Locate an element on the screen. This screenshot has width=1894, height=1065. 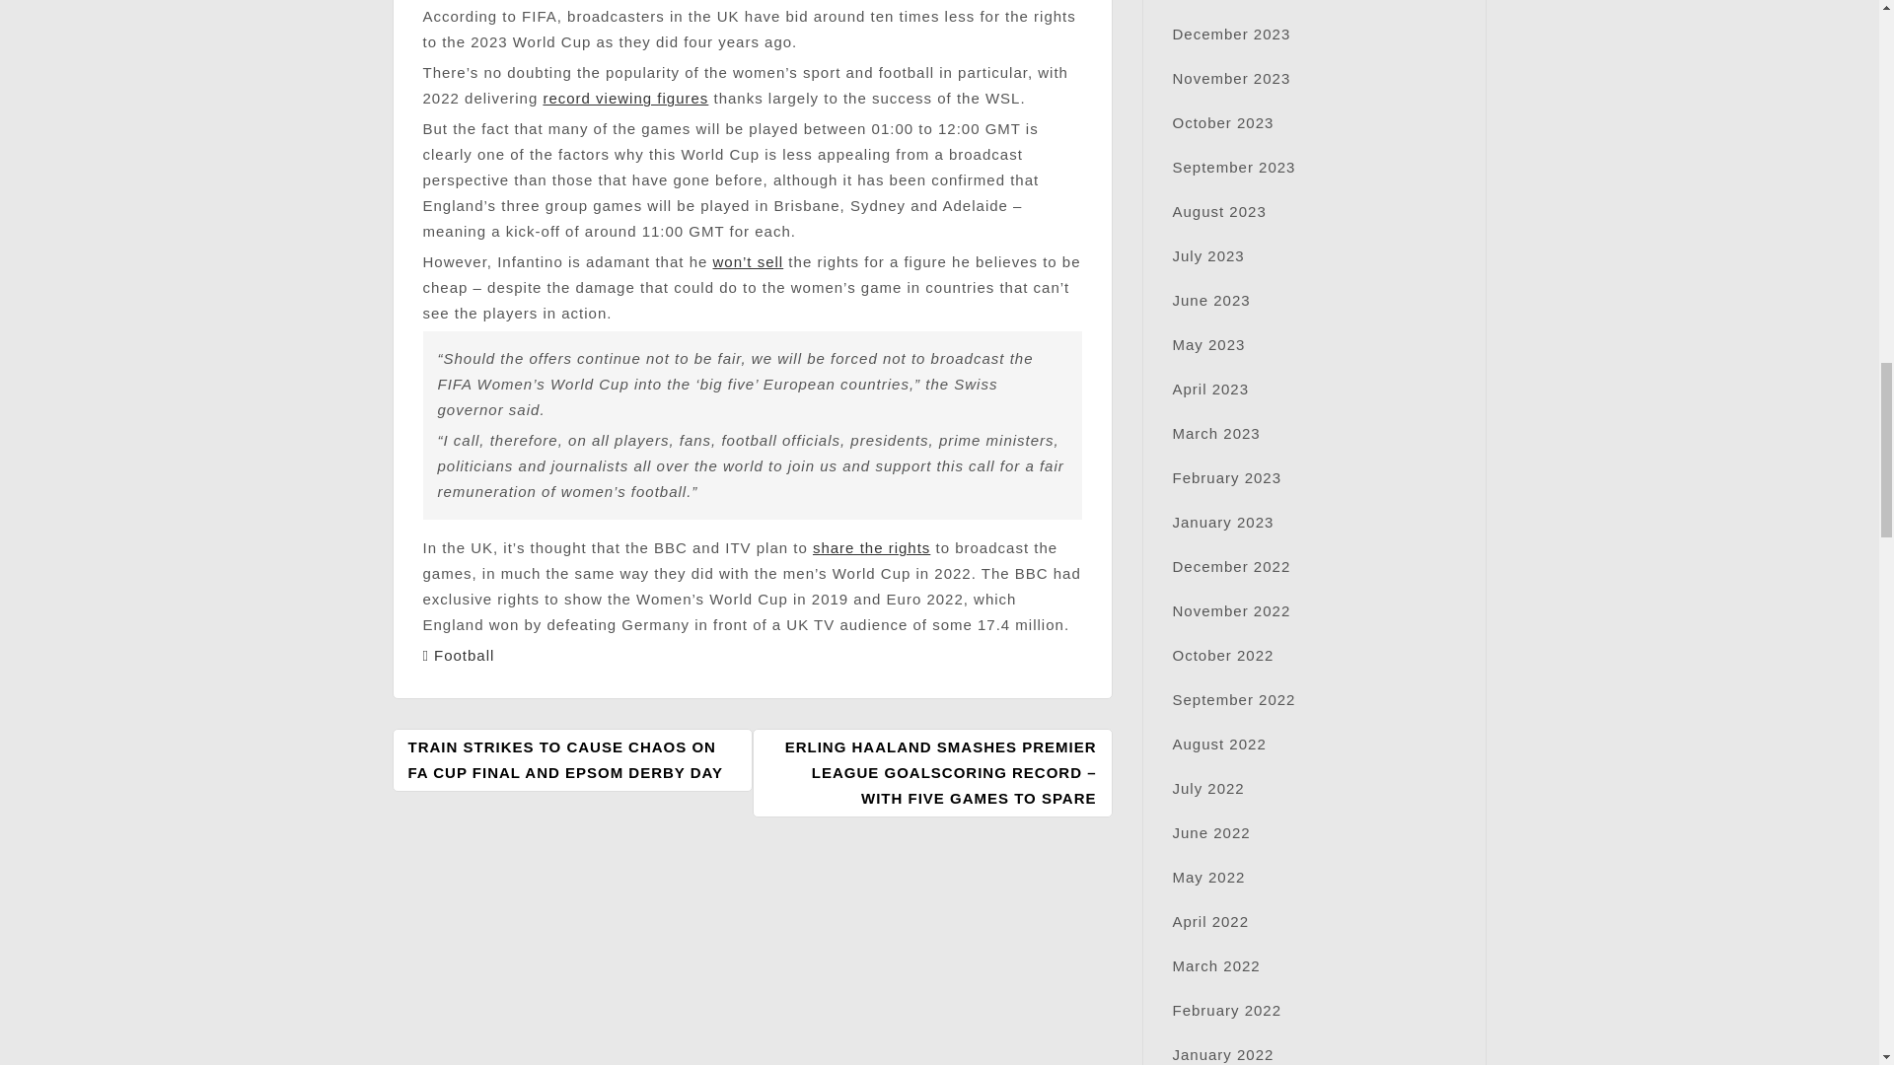
Football is located at coordinates (464, 655).